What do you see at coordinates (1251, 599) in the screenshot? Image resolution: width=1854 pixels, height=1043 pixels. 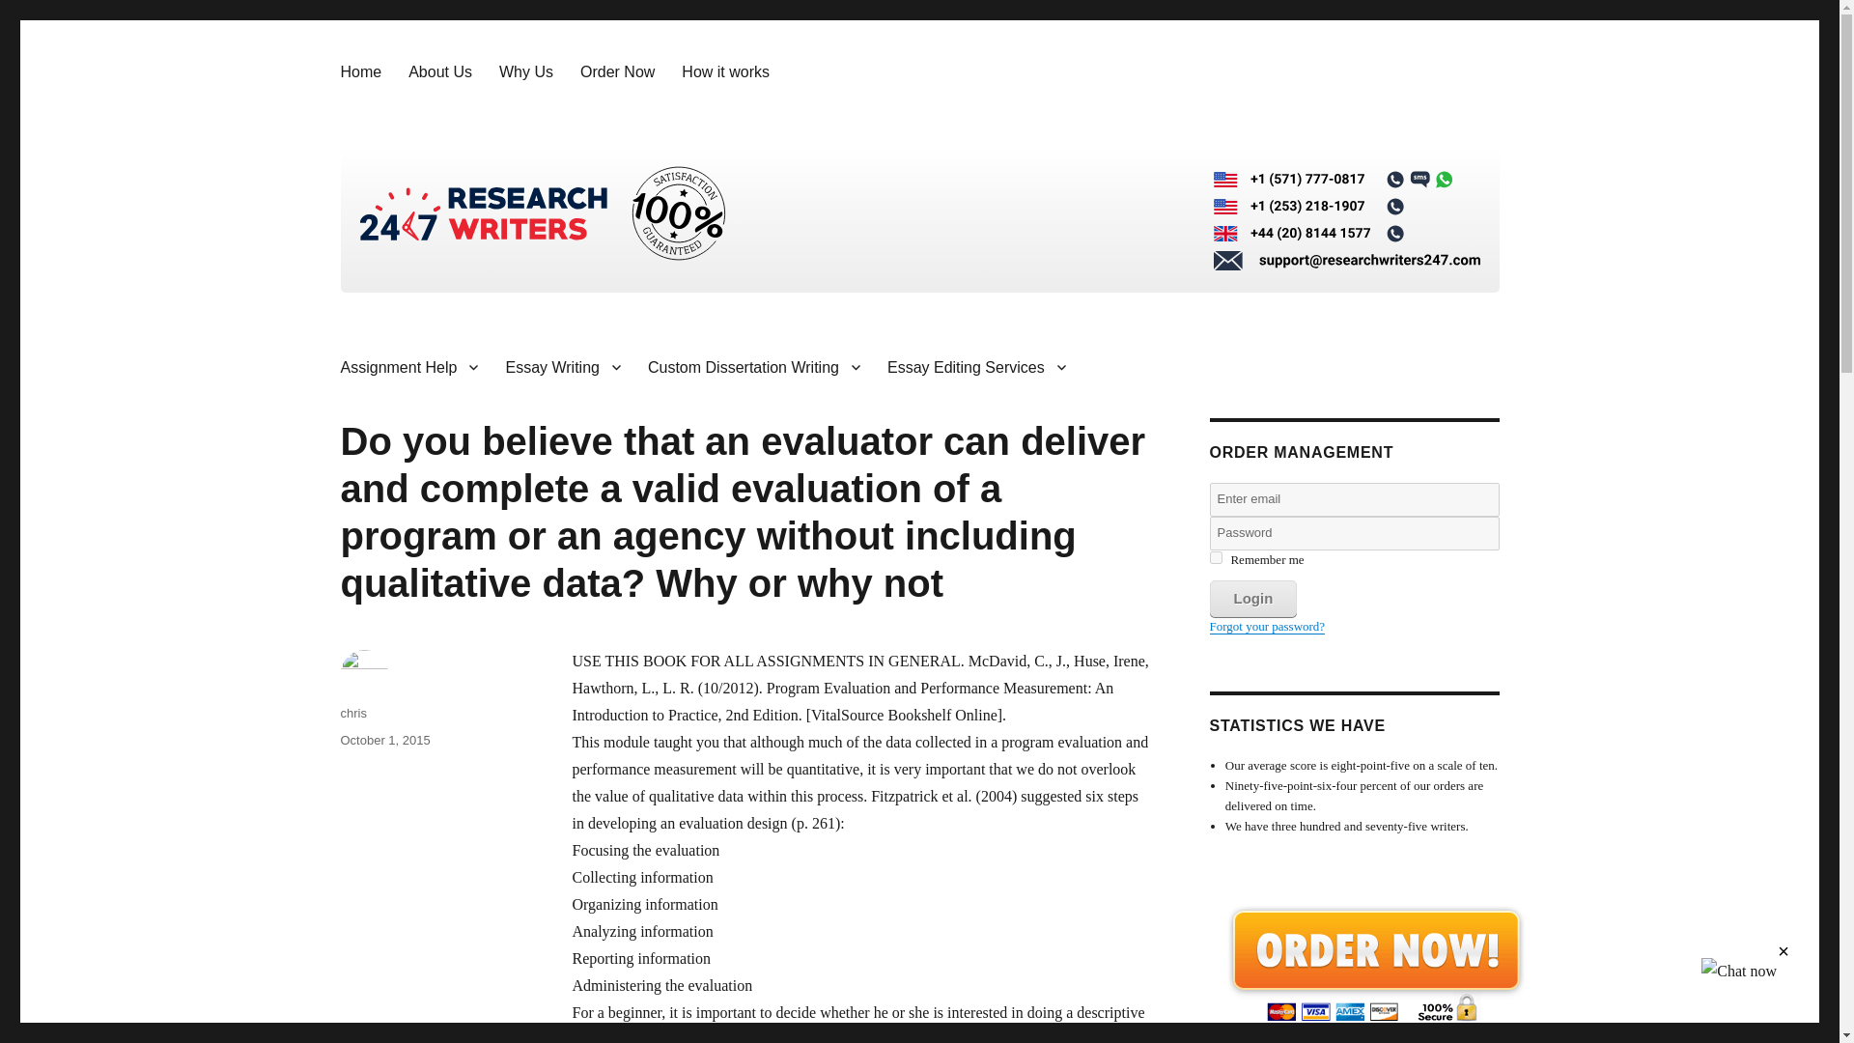 I see `click to Login` at bounding box center [1251, 599].